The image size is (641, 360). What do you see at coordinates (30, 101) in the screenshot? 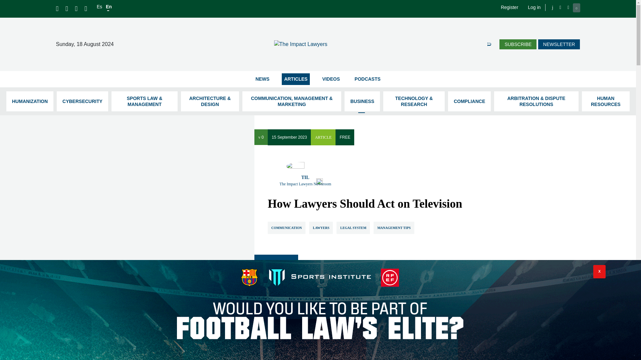
I see `HUMANIZATION` at bounding box center [30, 101].